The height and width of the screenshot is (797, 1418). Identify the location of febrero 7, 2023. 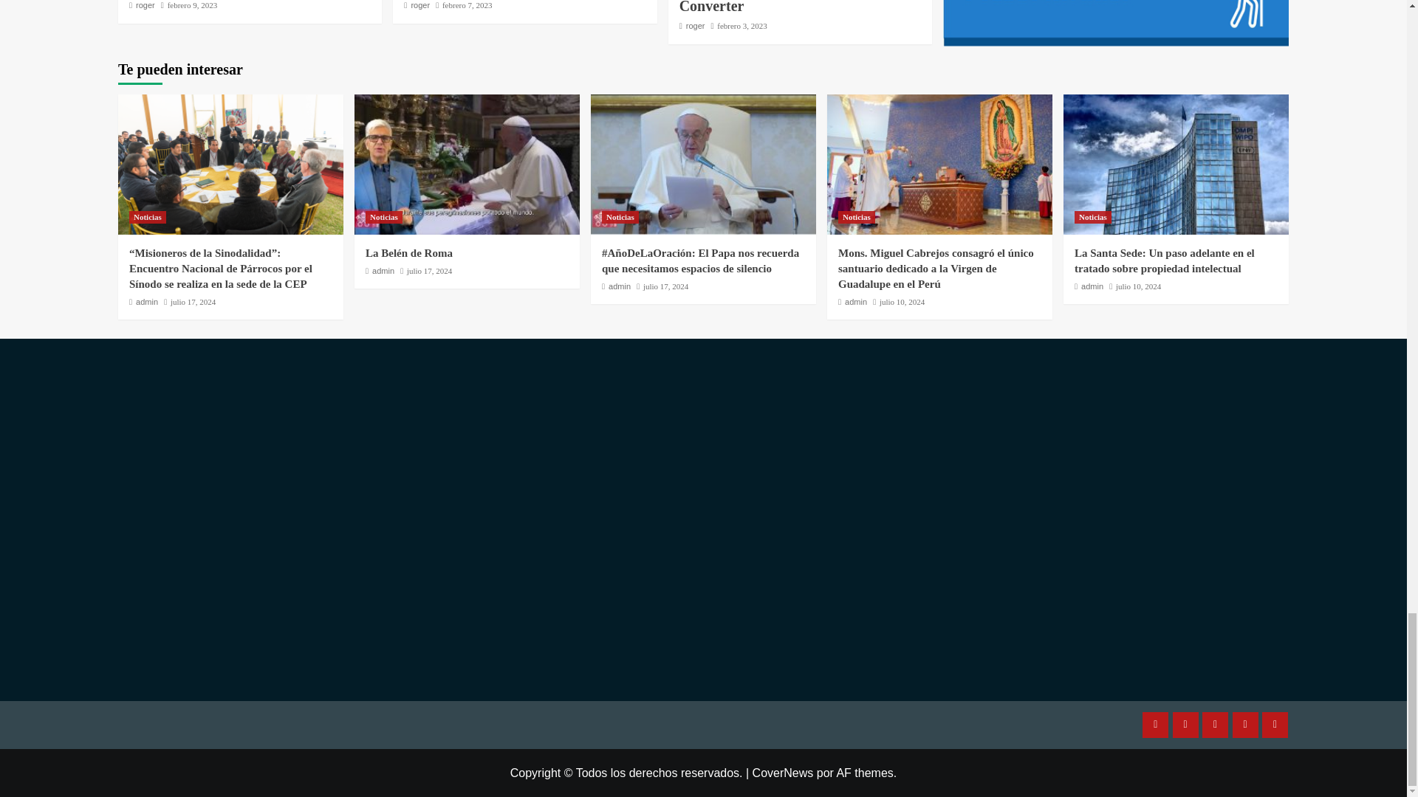
(467, 4).